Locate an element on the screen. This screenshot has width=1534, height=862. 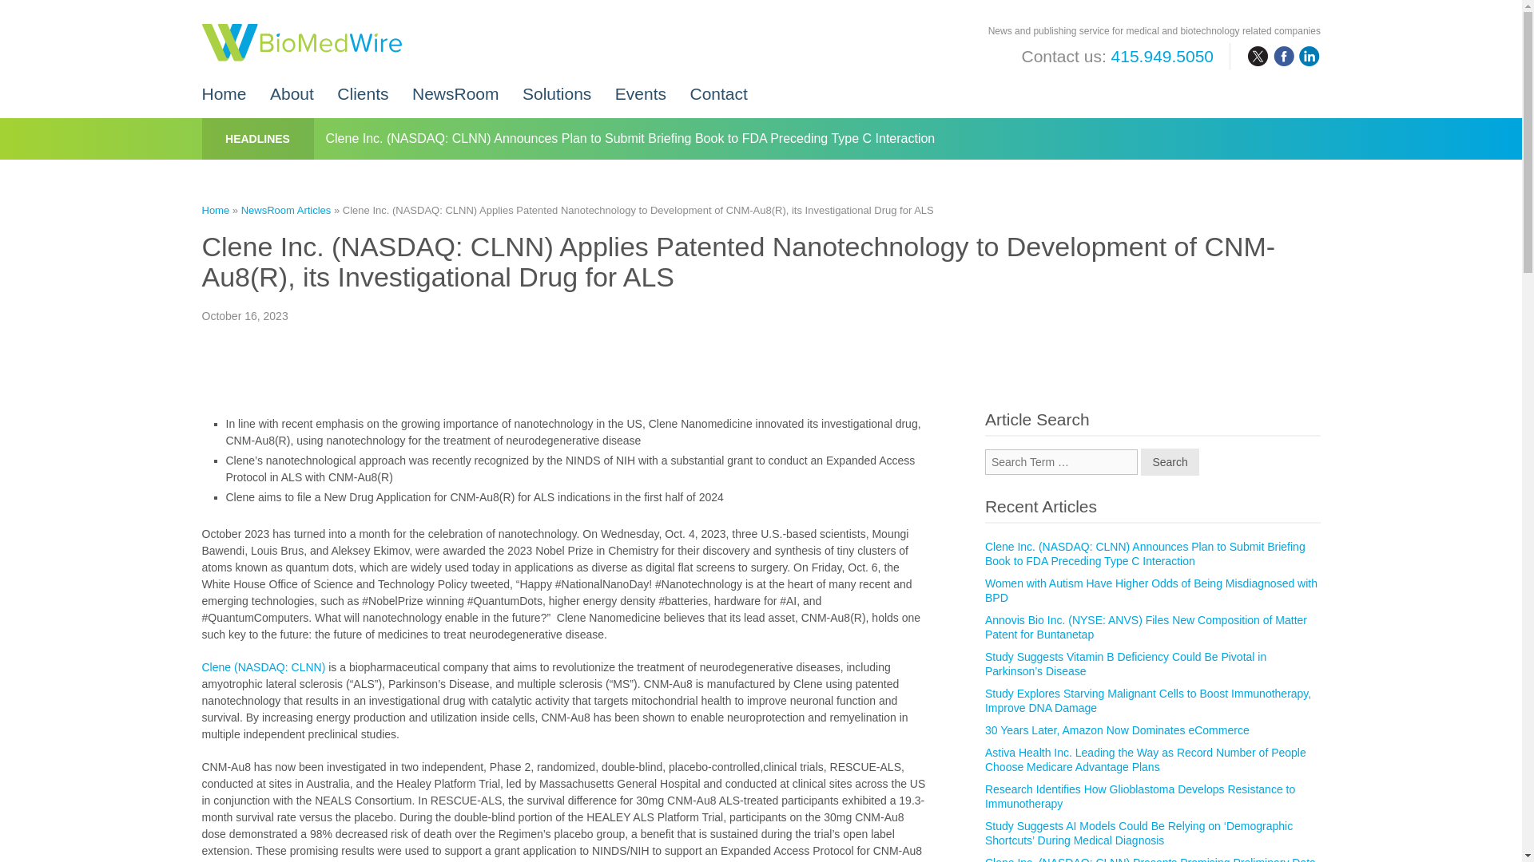
Home is located at coordinates (223, 86).